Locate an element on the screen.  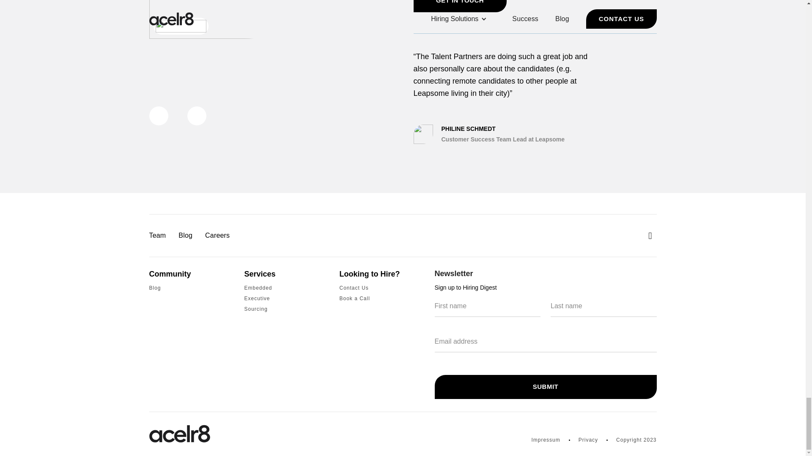
Embedded is located at coordinates (258, 288).